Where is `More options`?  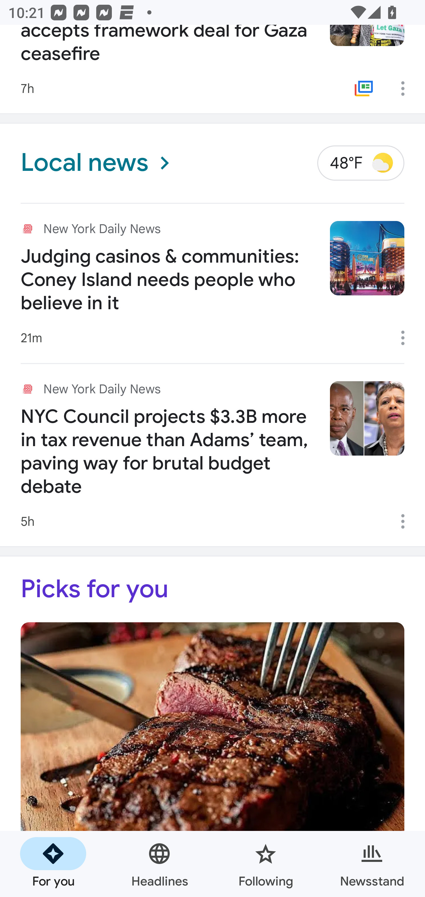
More options is located at coordinates (407, 88).